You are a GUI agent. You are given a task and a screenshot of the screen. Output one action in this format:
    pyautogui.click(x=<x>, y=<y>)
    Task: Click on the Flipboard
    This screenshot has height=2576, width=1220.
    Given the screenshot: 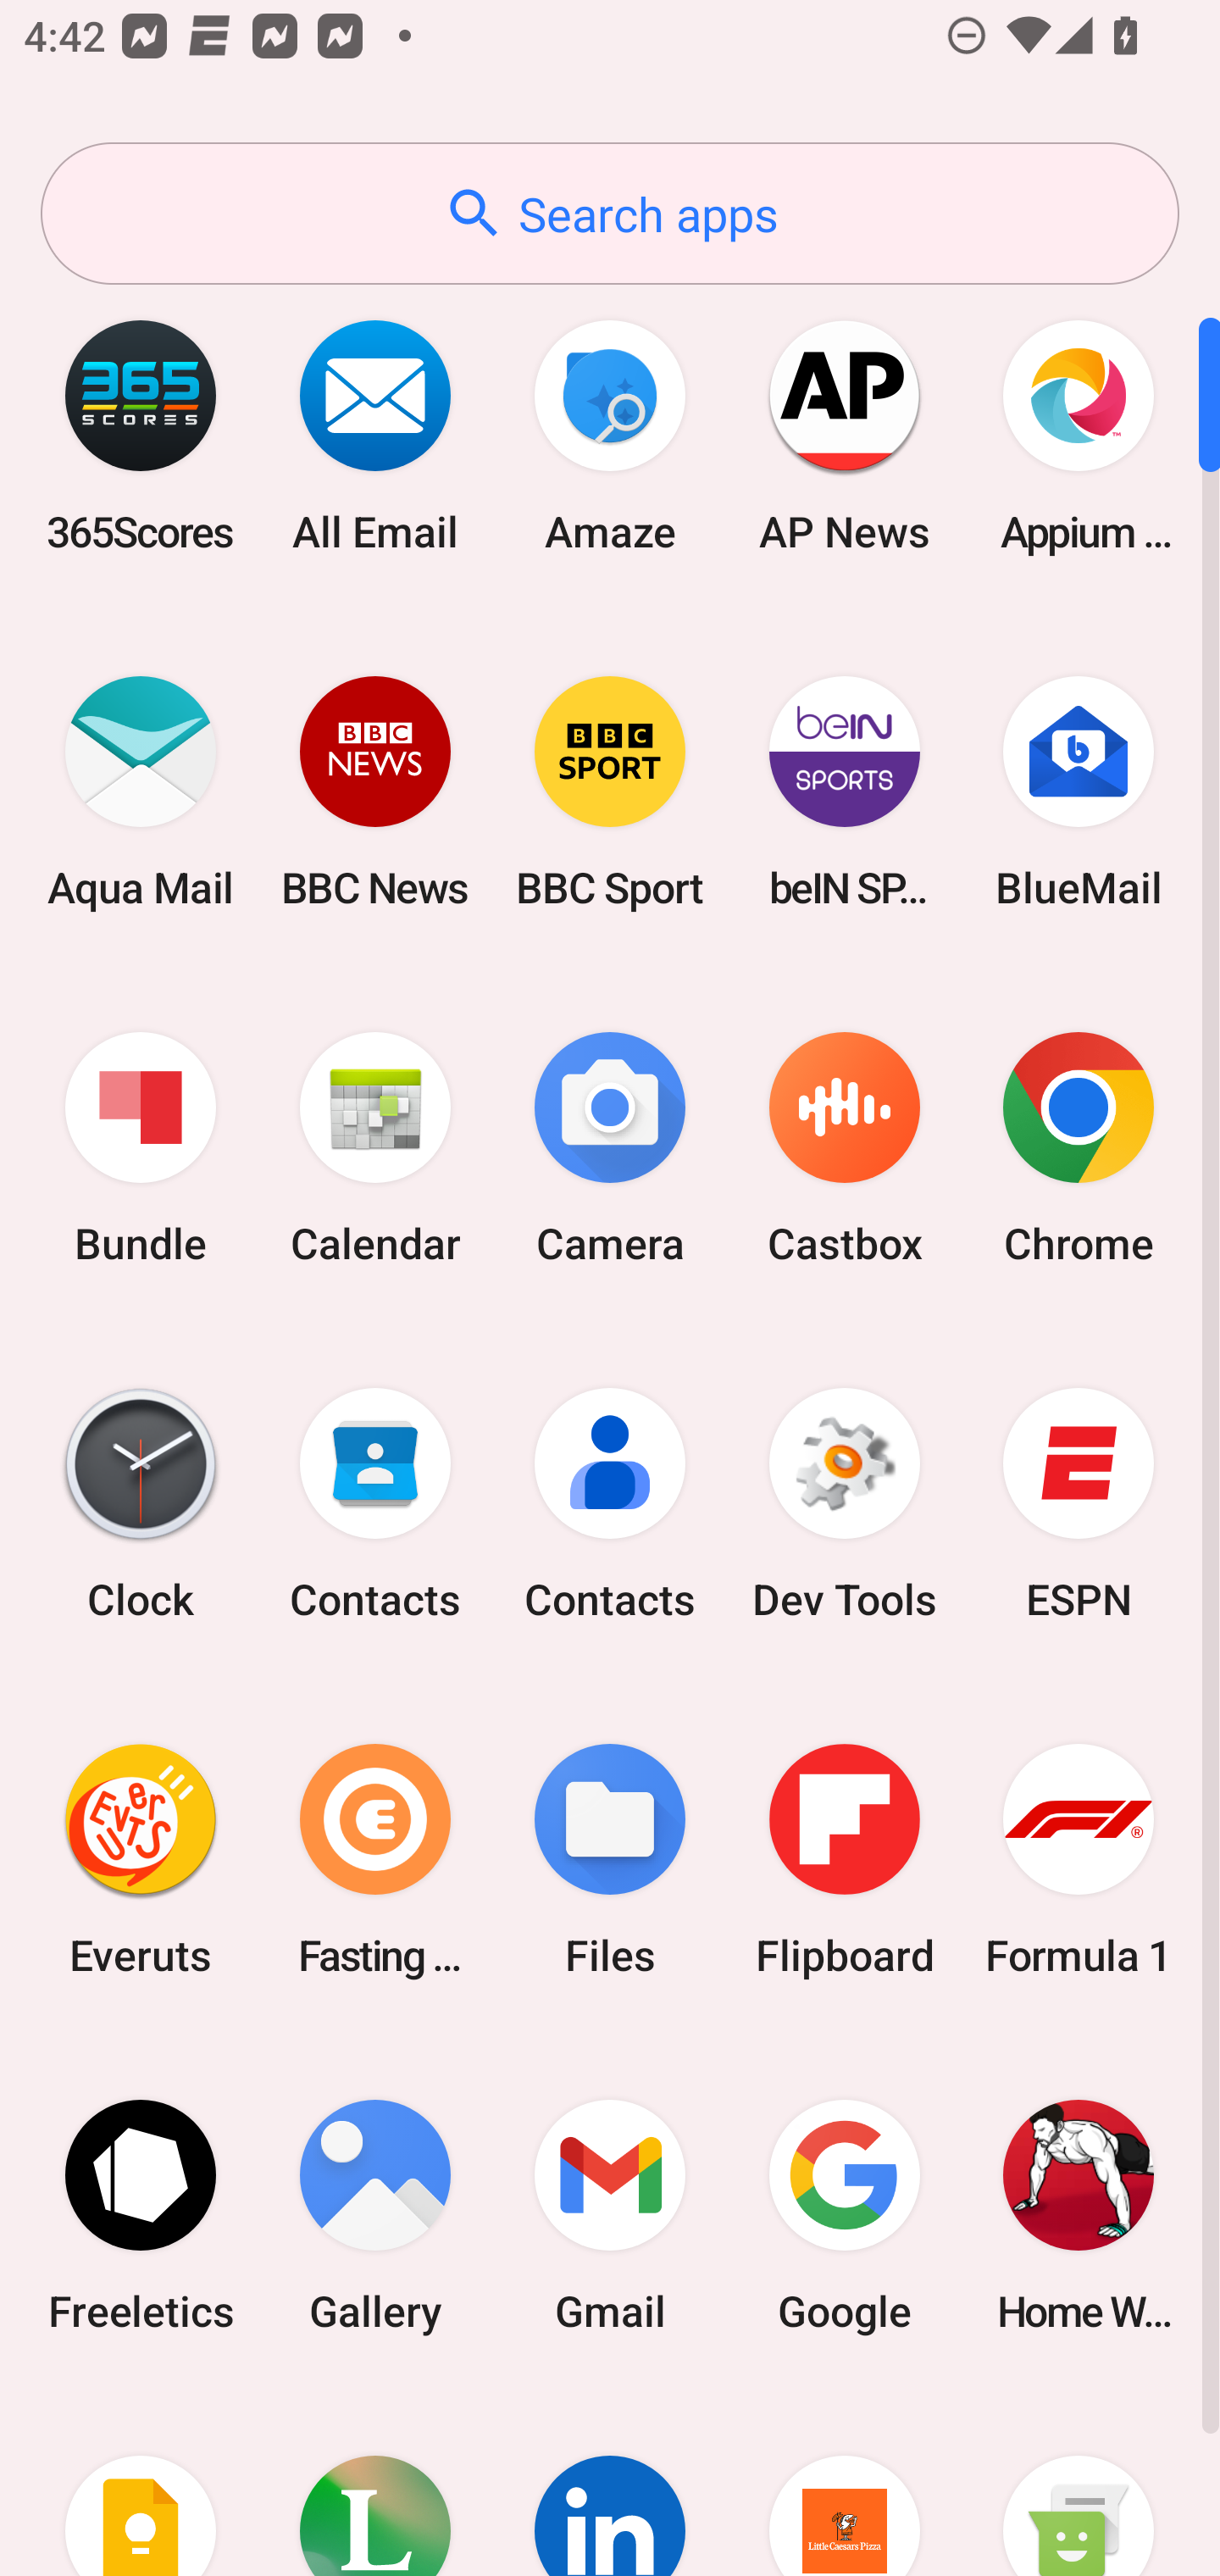 What is the action you would take?
    pyautogui.click(x=844, y=1859)
    